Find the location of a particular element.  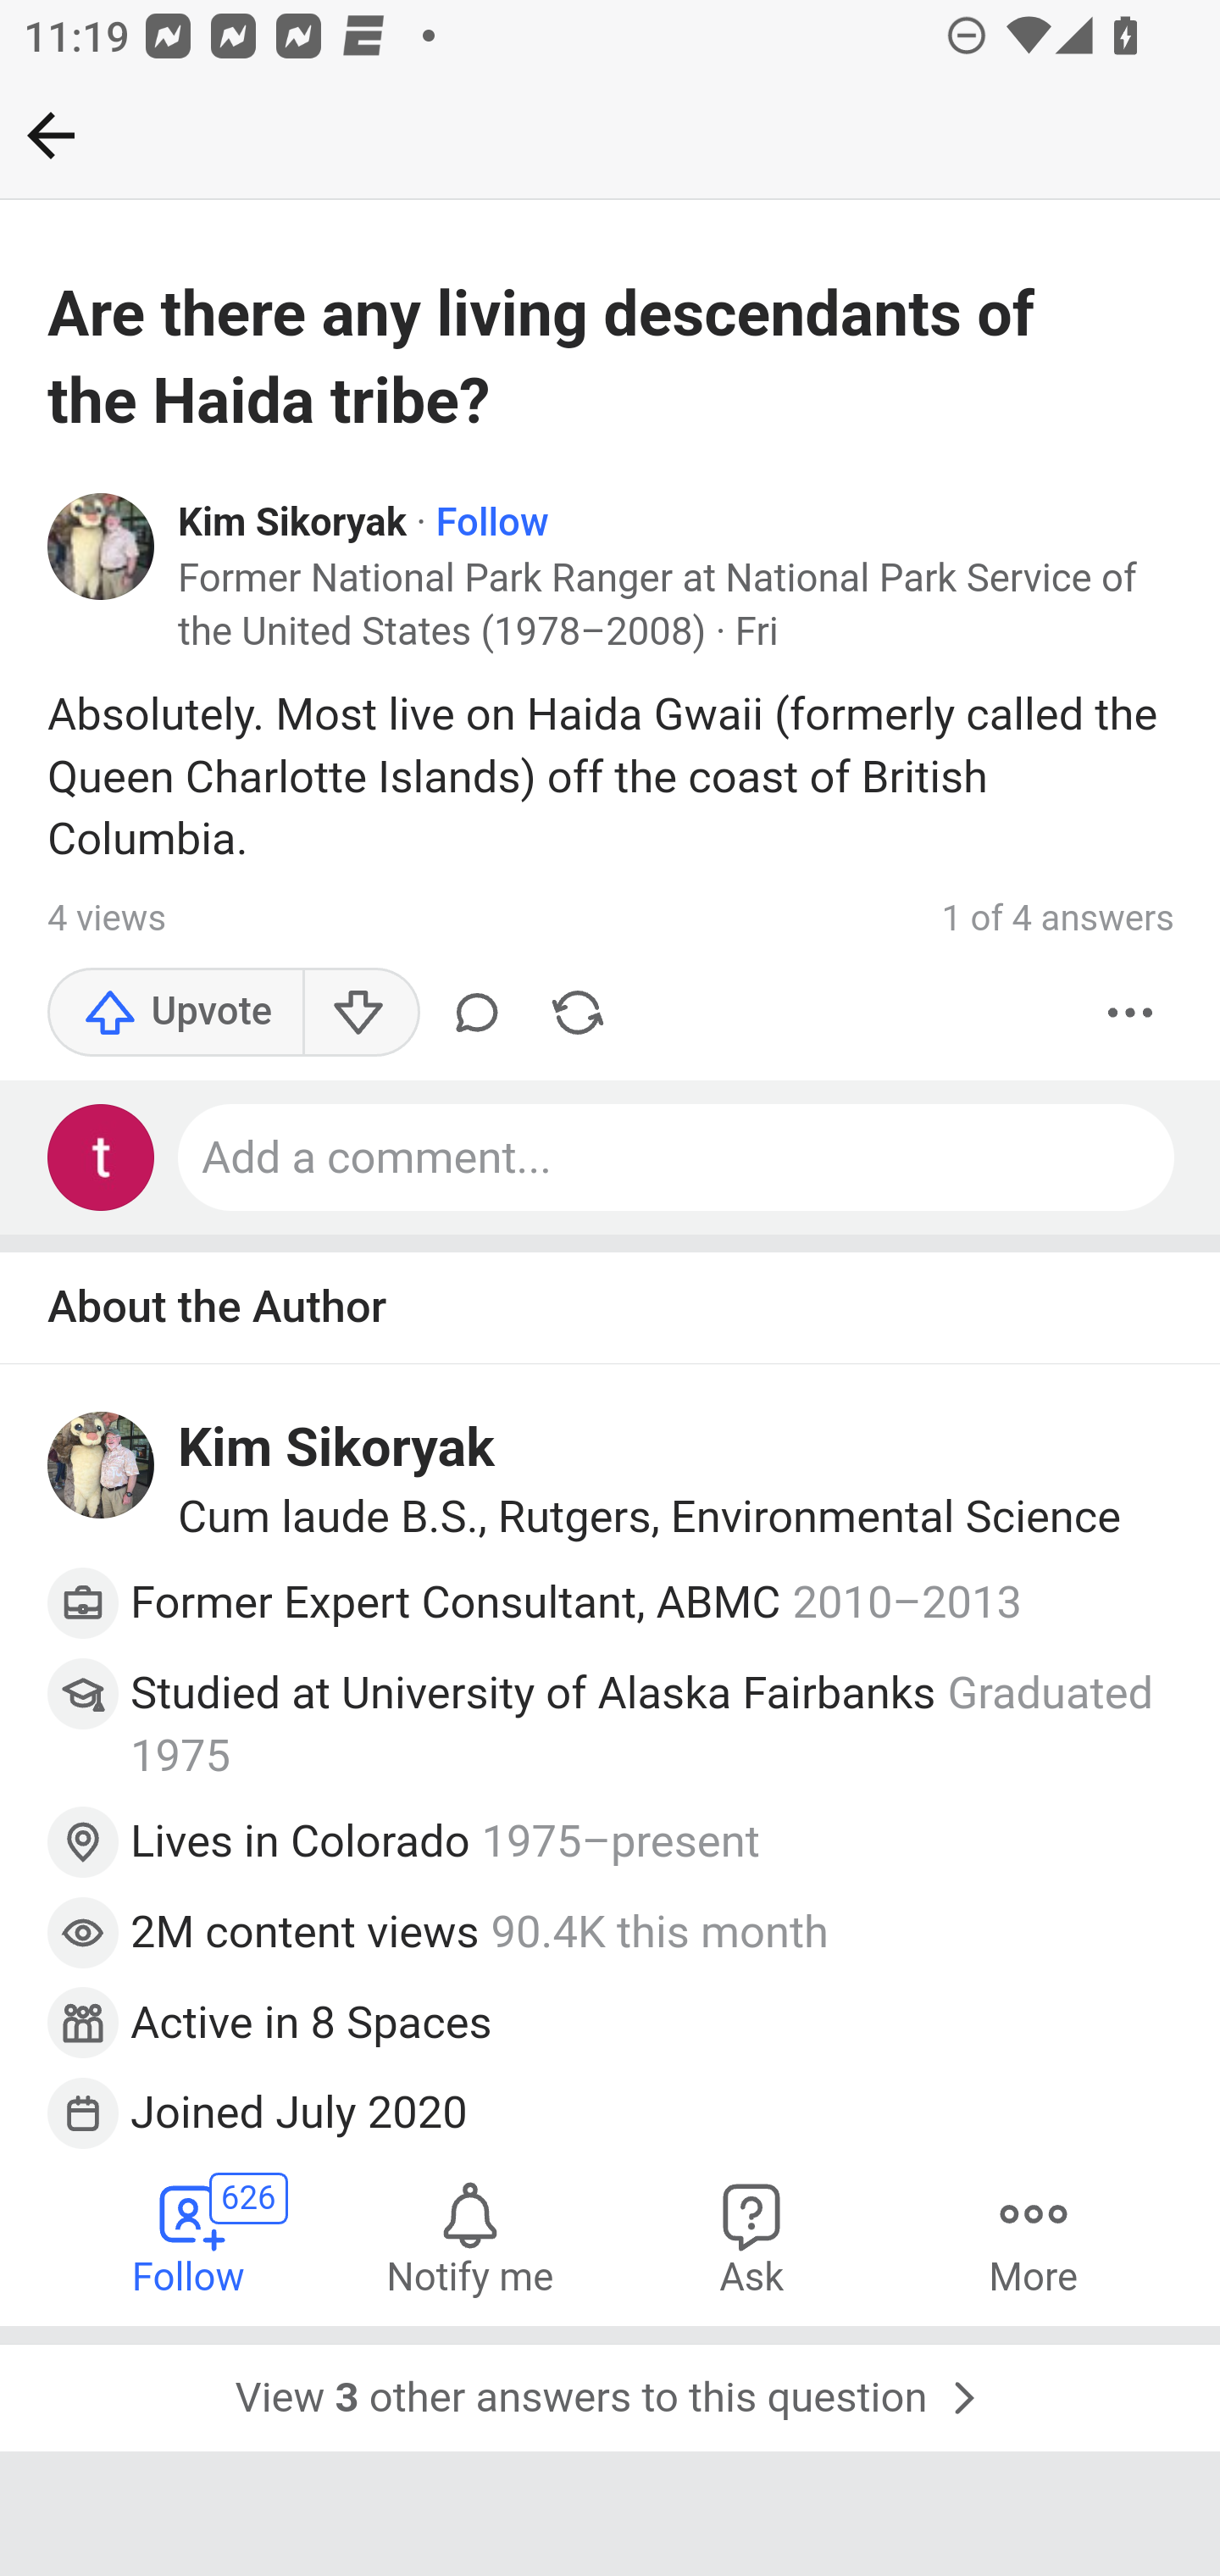

More is located at coordinates (1131, 1013).